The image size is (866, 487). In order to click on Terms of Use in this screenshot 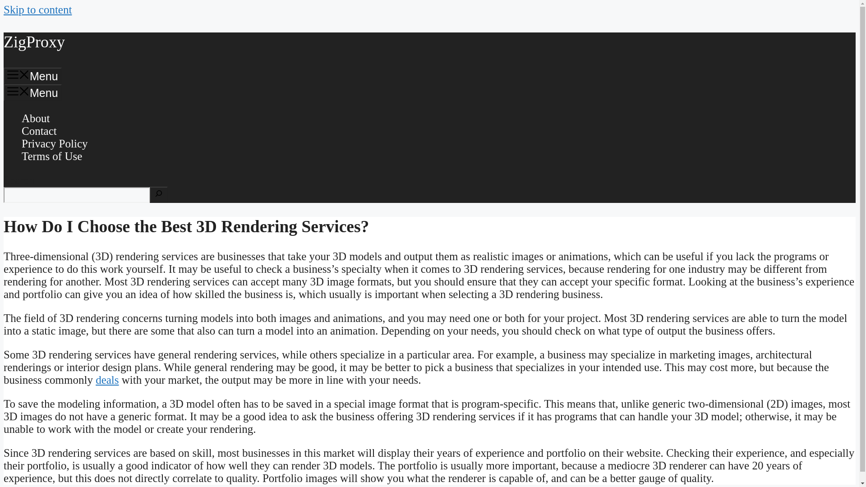, I will do `click(52, 156)`.